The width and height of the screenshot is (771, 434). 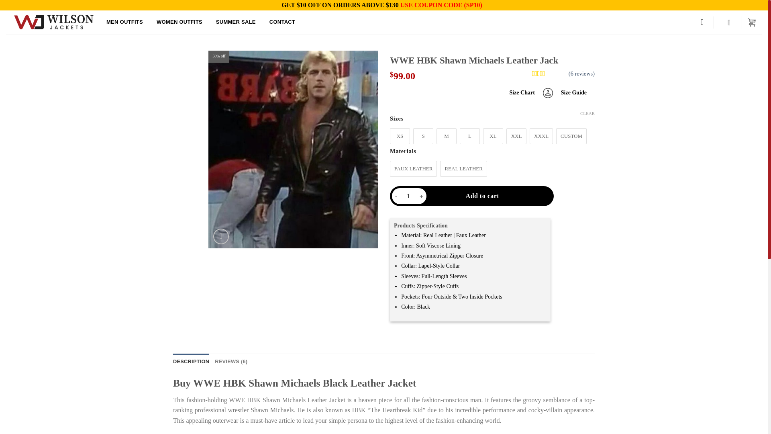 I want to click on Add to cart, so click(x=526, y=92).